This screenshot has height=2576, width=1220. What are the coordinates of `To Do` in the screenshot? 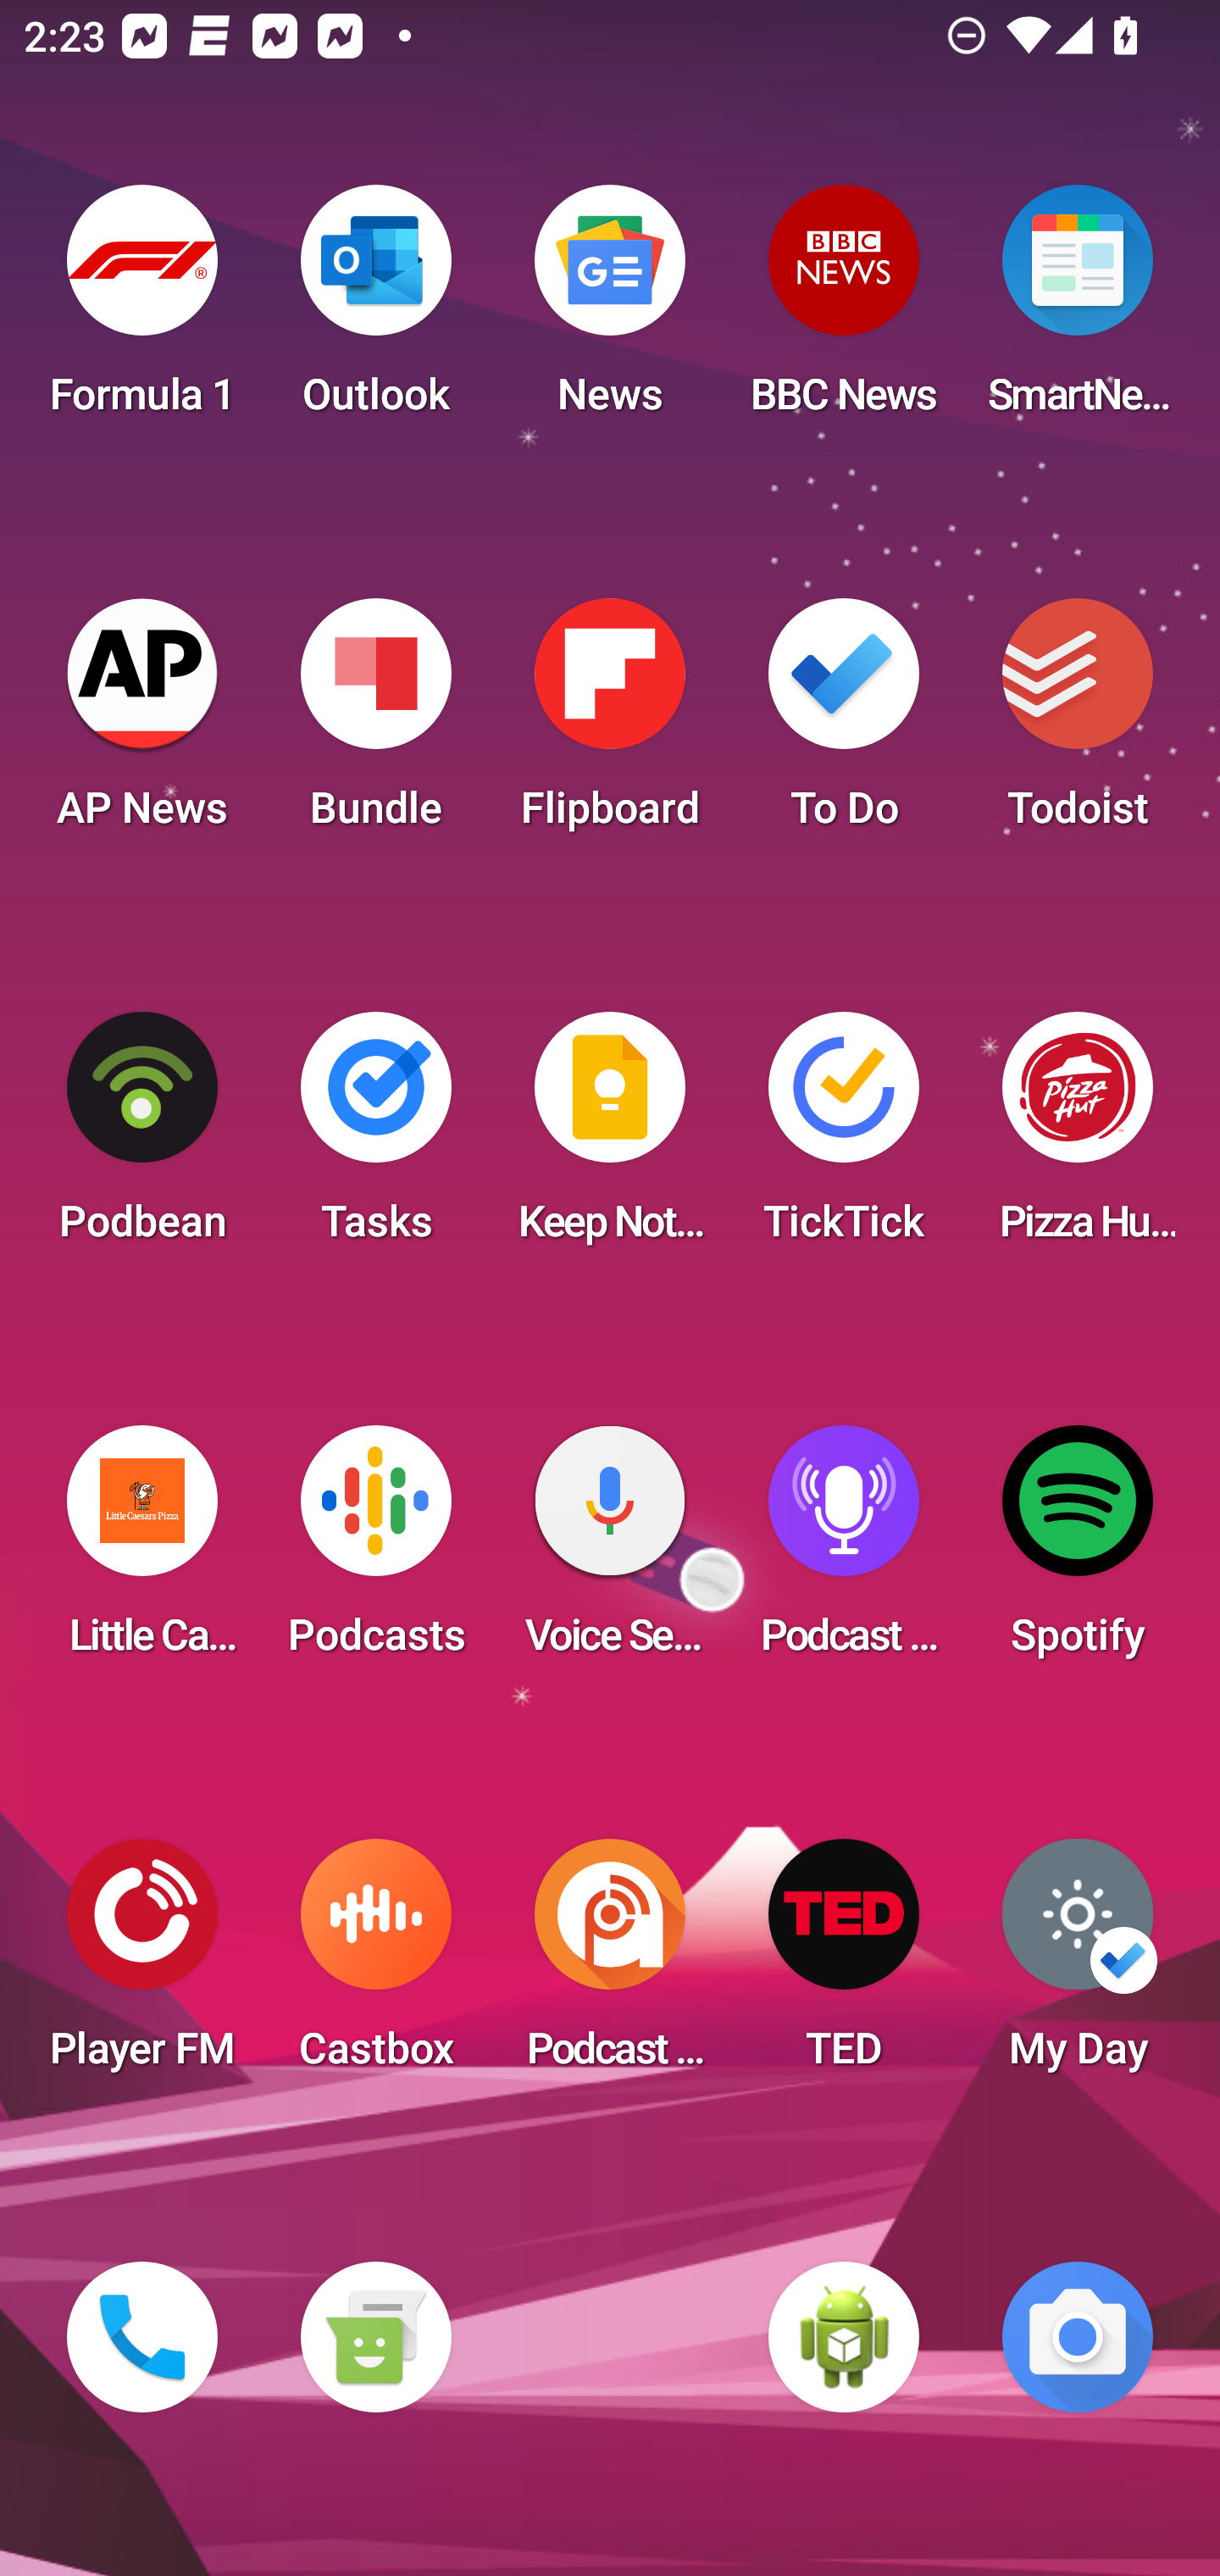 It's located at (844, 724).